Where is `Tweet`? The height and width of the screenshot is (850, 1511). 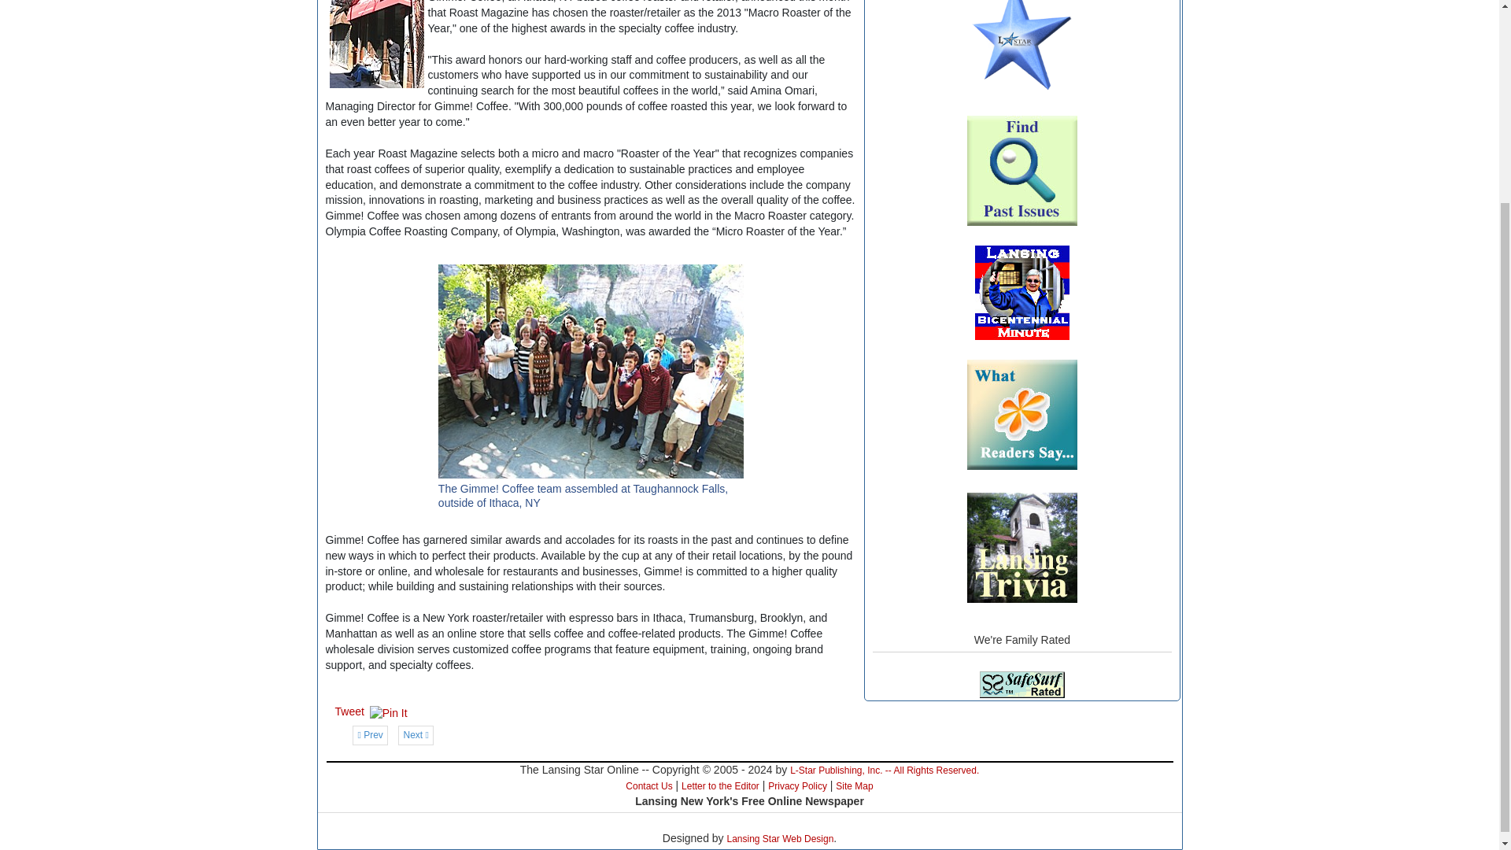 Tweet is located at coordinates (349, 711).